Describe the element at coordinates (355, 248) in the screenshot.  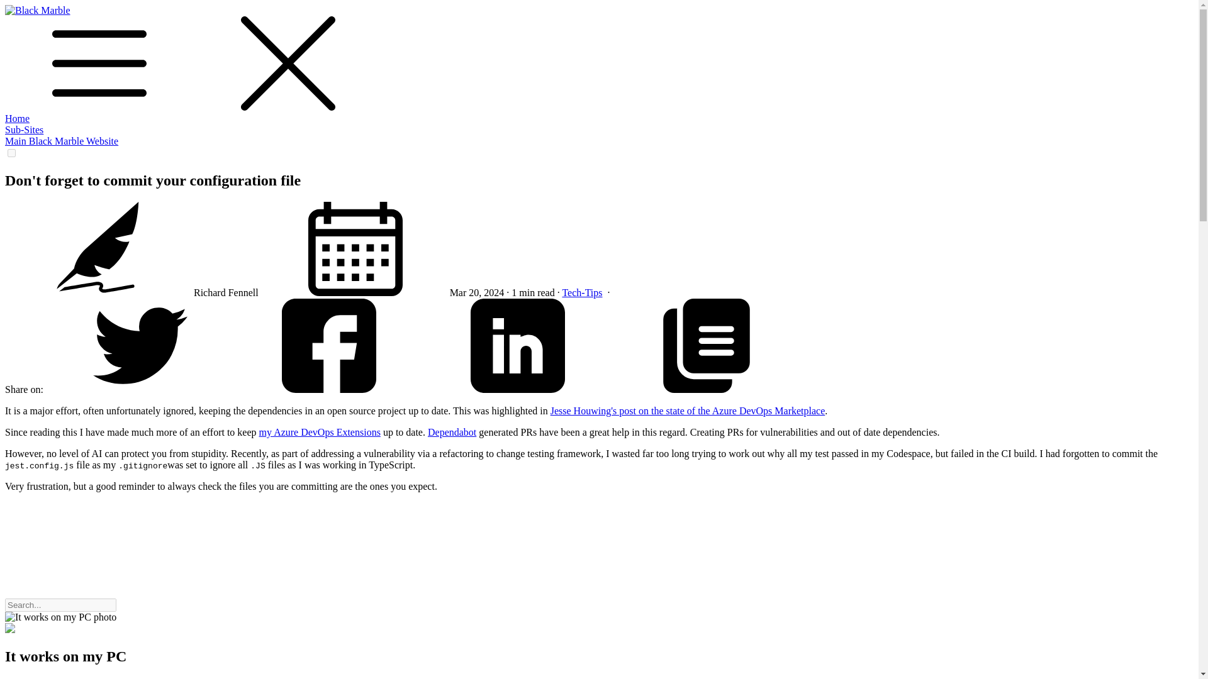
I see `calendar` at that location.